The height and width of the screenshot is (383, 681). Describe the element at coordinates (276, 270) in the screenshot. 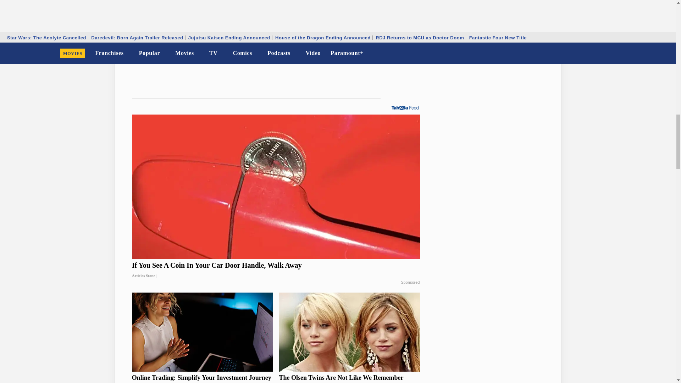

I see `If You See A Coin In Your Car Door Handle, Walk Away` at that location.